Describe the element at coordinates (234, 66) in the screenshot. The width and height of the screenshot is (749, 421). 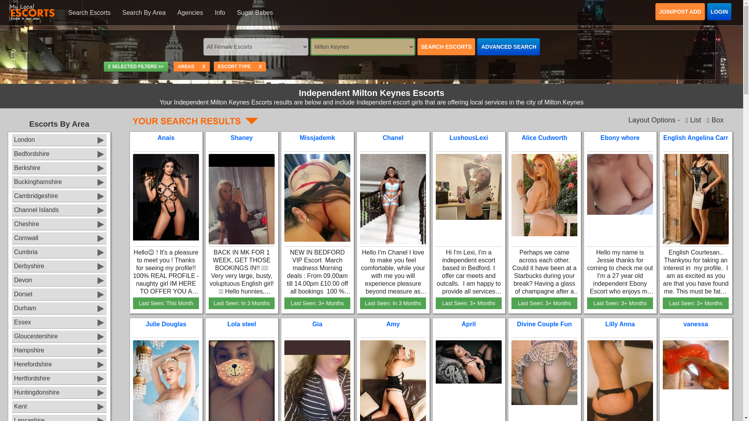
I see `ESCORT TYPE` at that location.